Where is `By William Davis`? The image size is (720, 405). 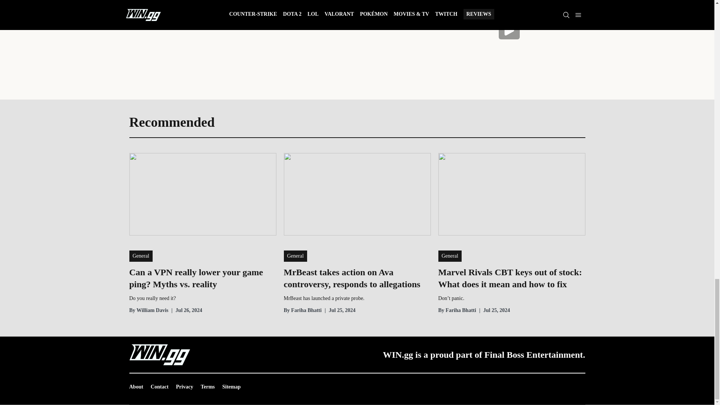
By William Davis is located at coordinates (148, 310).